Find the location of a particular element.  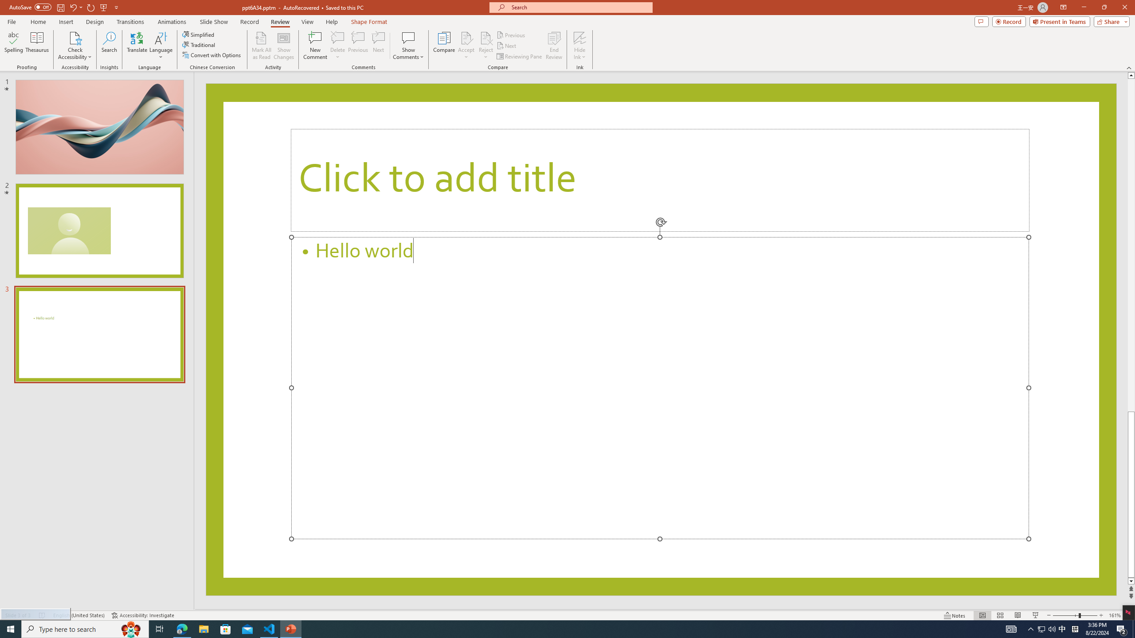

Simplified is located at coordinates (199, 35).